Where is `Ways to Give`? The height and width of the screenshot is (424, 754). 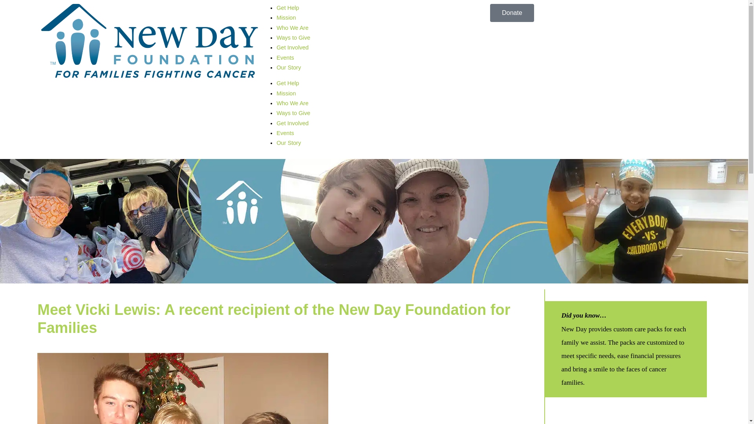 Ways to Give is located at coordinates (293, 37).